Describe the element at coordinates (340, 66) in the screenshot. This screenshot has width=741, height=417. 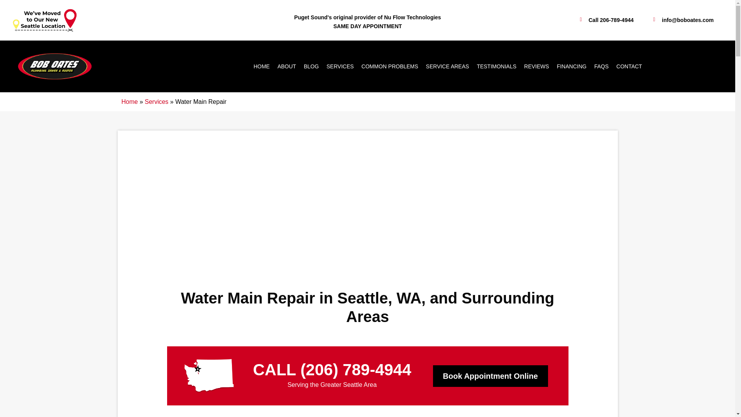
I see `SERVICES` at that location.